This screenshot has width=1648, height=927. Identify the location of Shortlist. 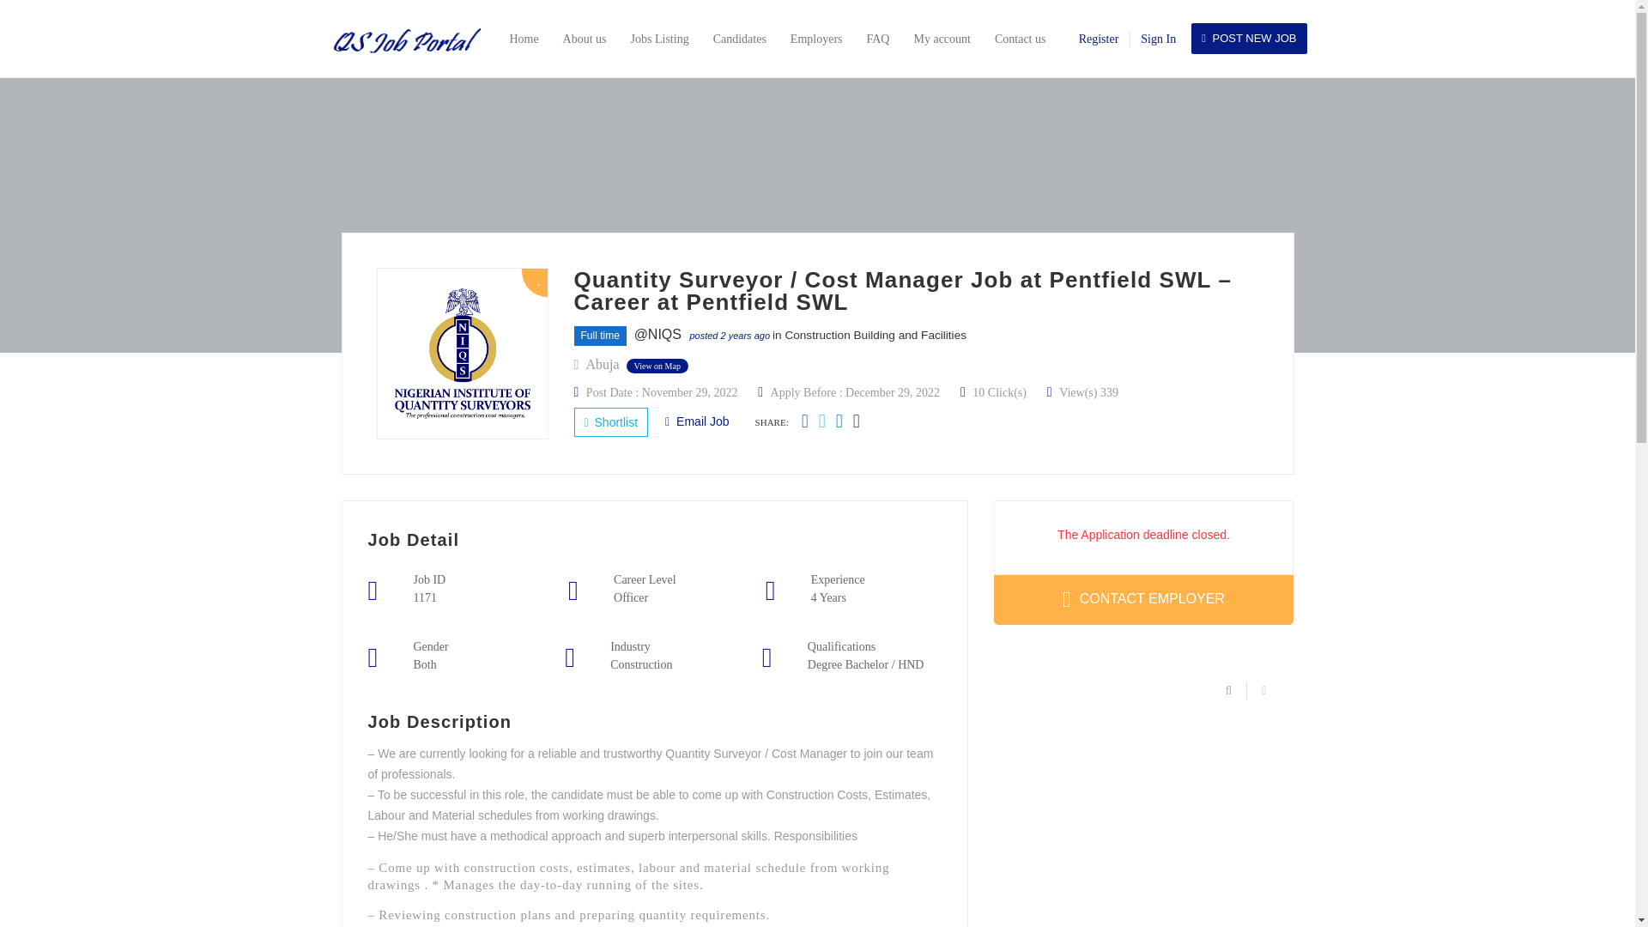
(610, 422).